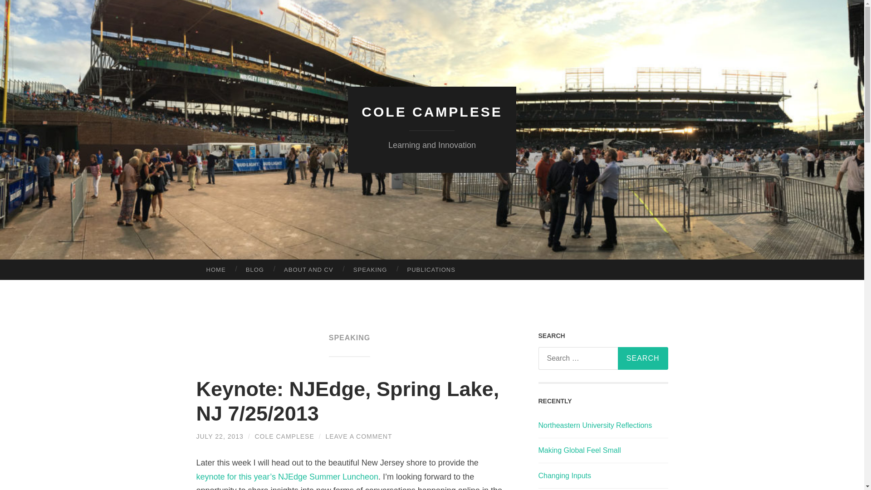 This screenshot has width=871, height=490. What do you see at coordinates (255, 269) in the screenshot?
I see `BLOG` at bounding box center [255, 269].